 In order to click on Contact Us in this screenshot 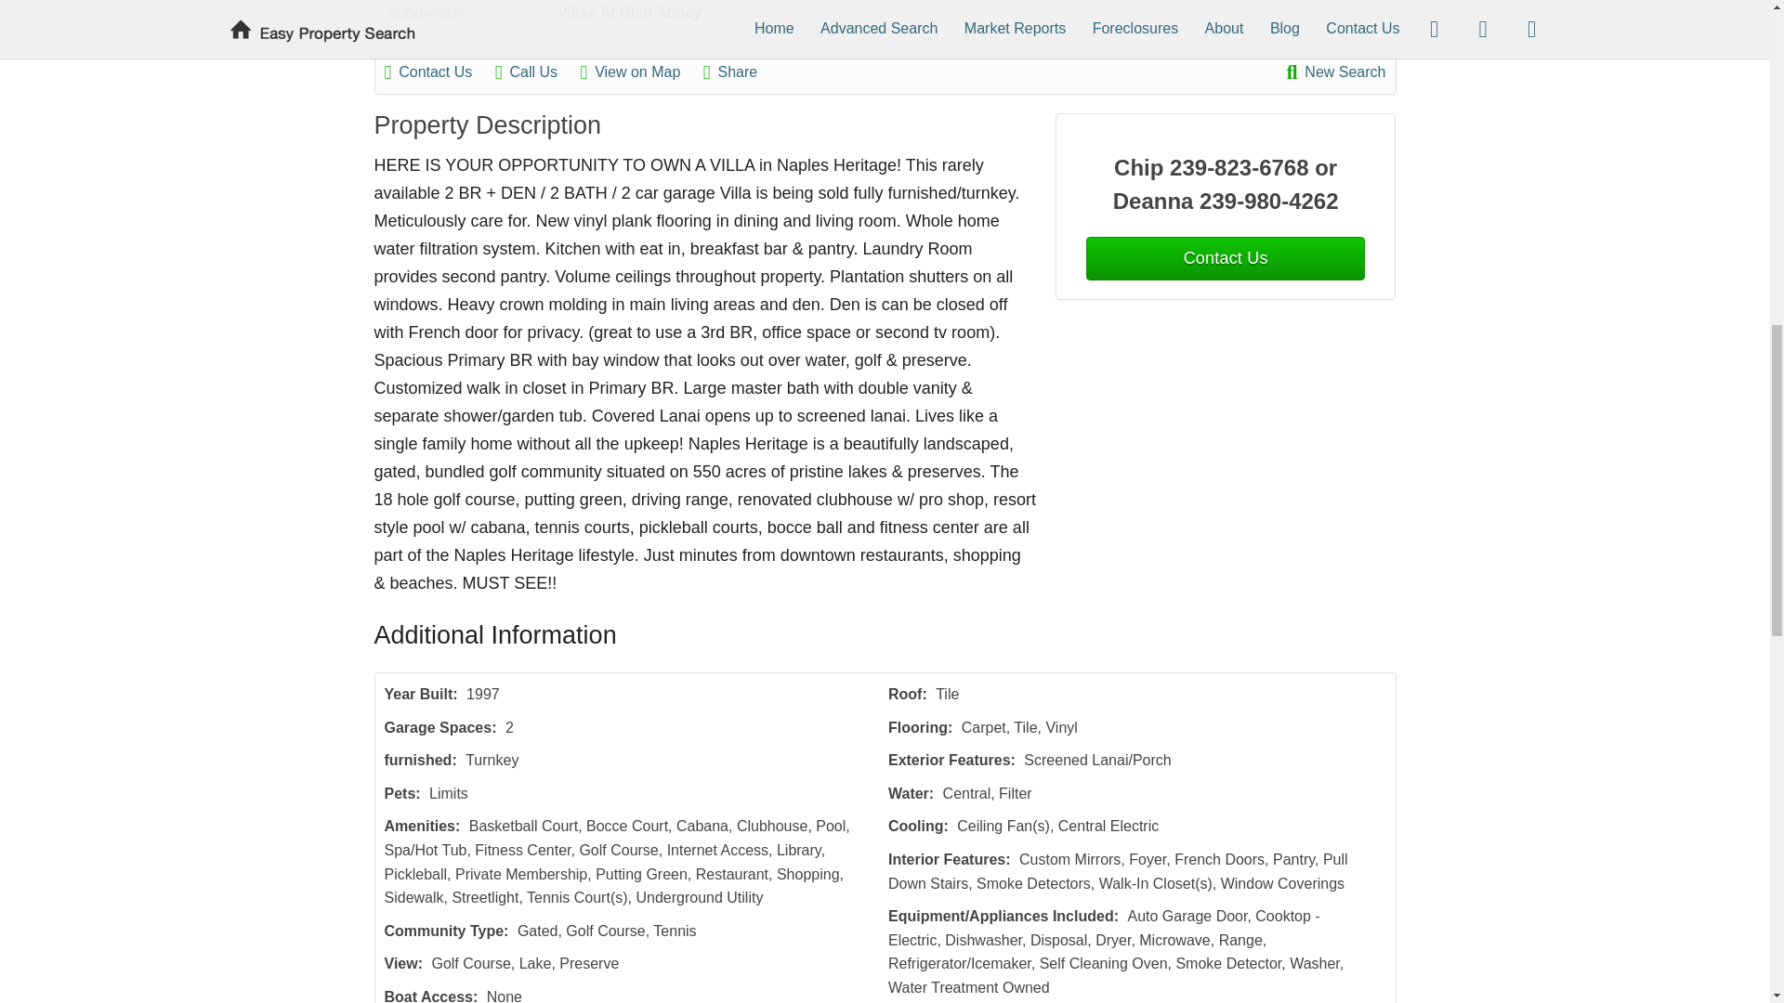, I will do `click(1225, 258)`.